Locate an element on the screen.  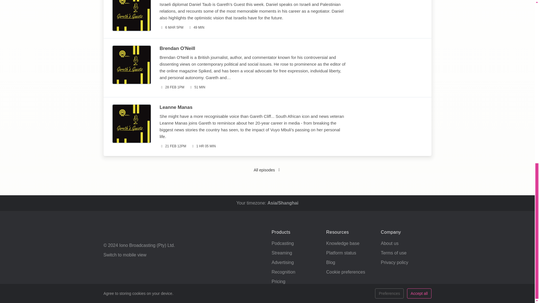
Duration is located at coordinates (196, 27).